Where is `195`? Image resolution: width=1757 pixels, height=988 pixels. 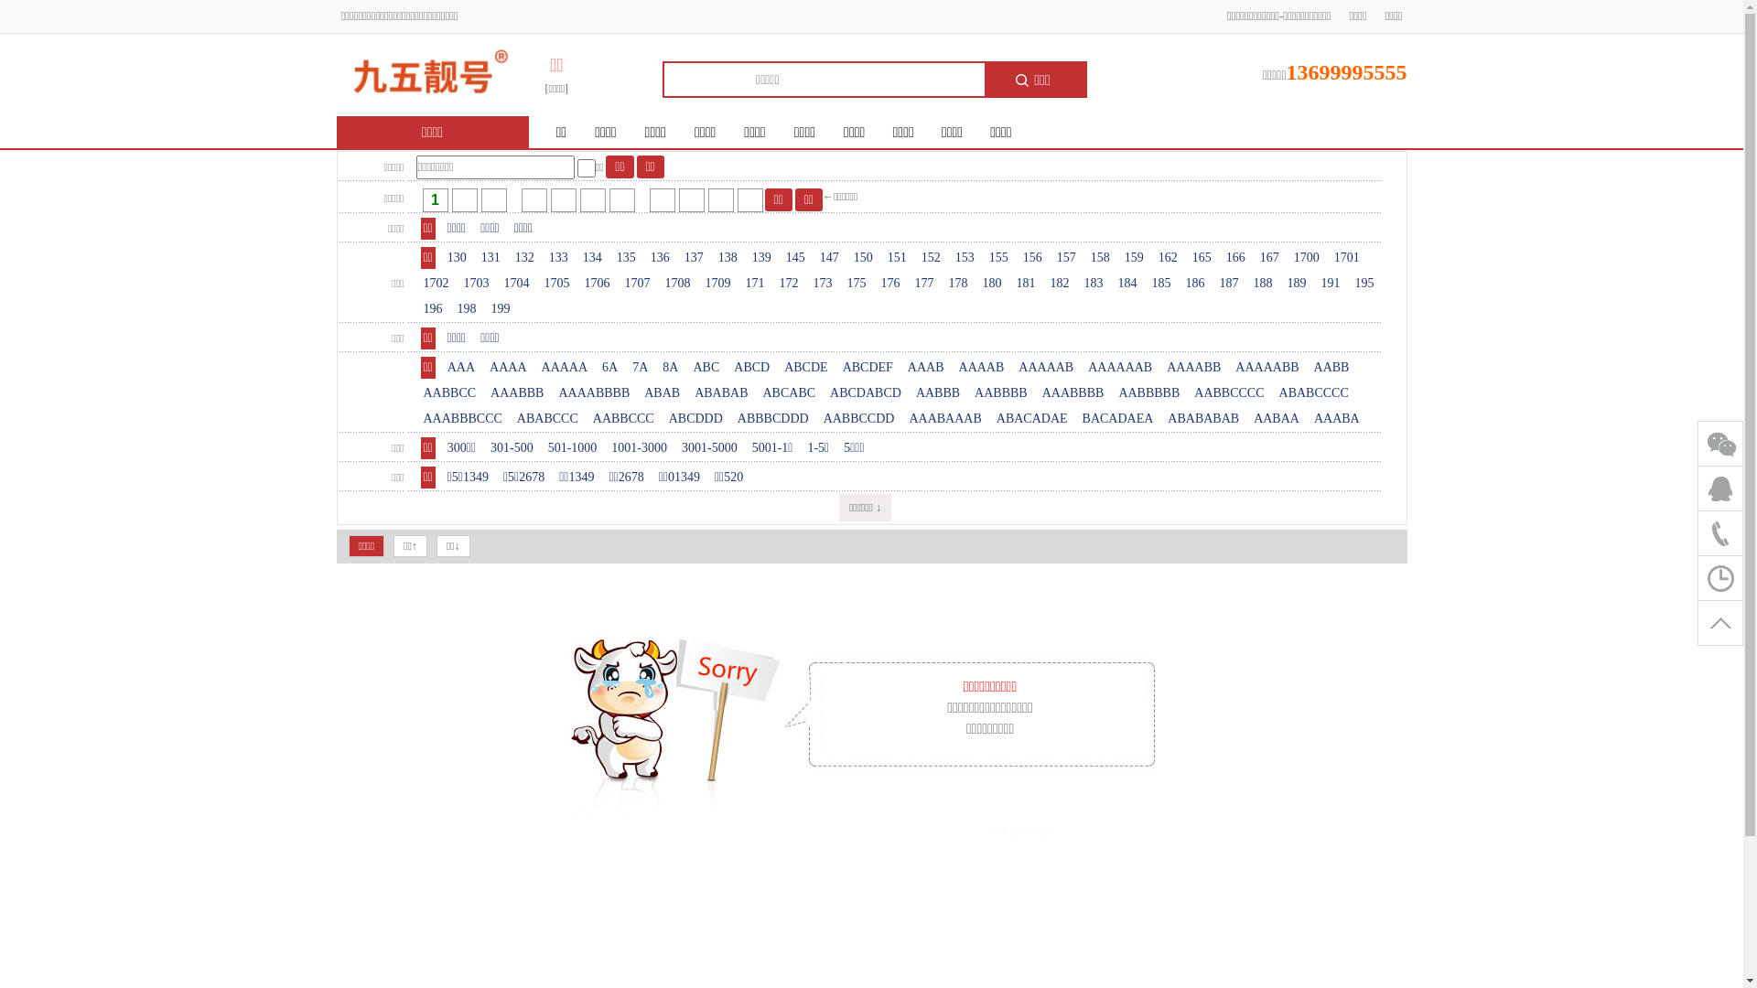 195 is located at coordinates (1365, 284).